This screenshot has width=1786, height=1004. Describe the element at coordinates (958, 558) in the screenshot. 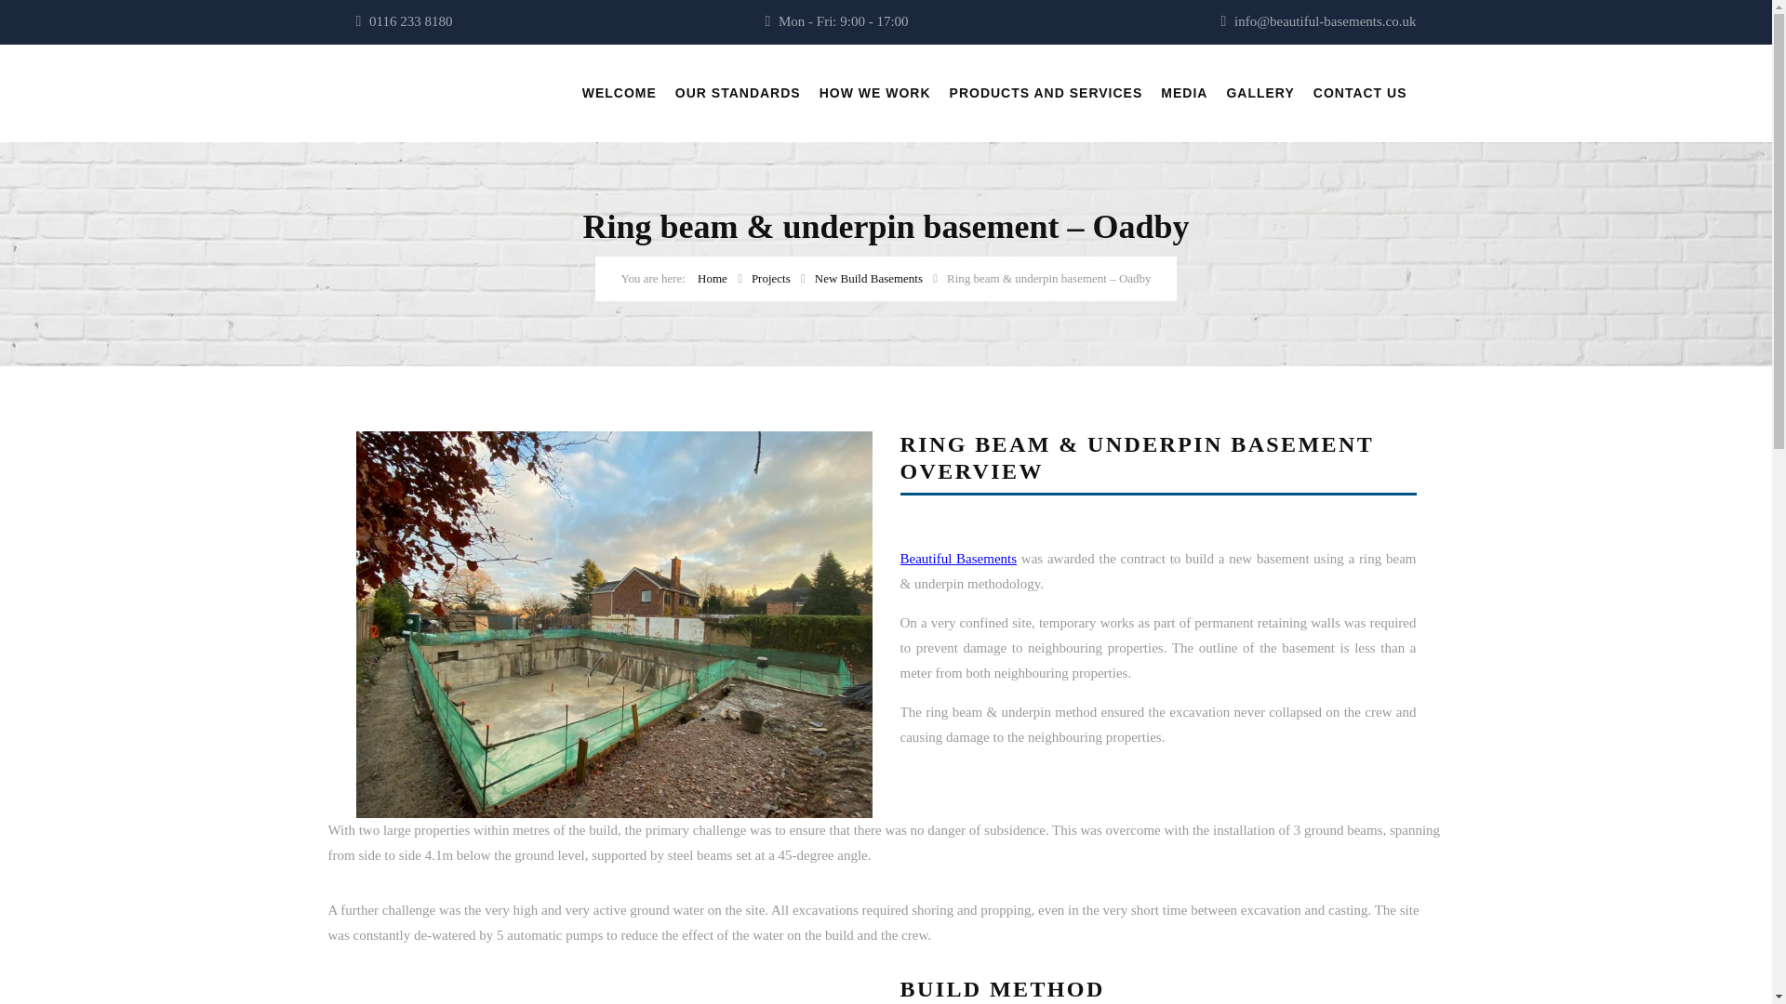

I see `Beautiful Basements` at that location.